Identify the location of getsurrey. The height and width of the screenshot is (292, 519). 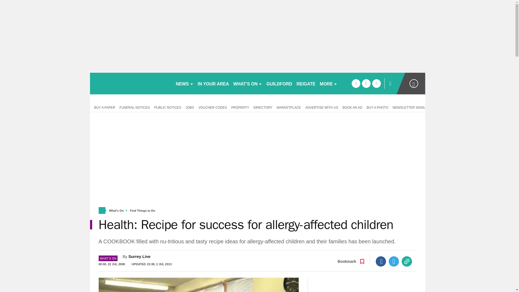
(130, 83).